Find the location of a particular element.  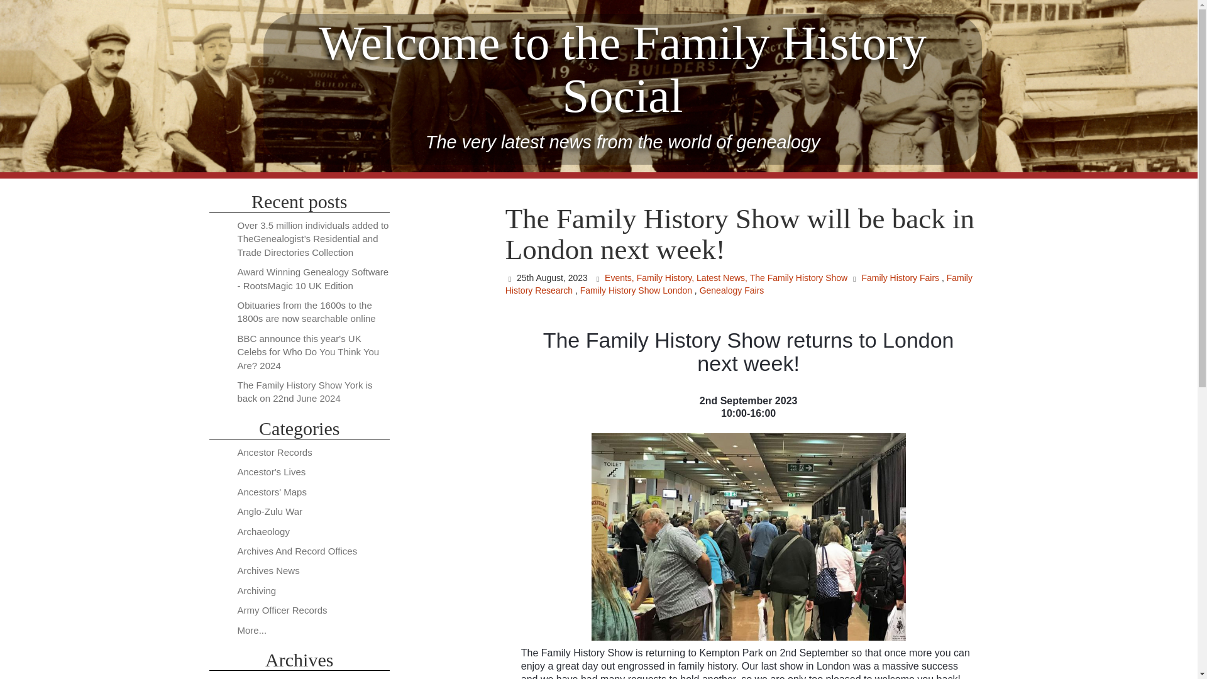

Archiving is located at coordinates (256, 590).